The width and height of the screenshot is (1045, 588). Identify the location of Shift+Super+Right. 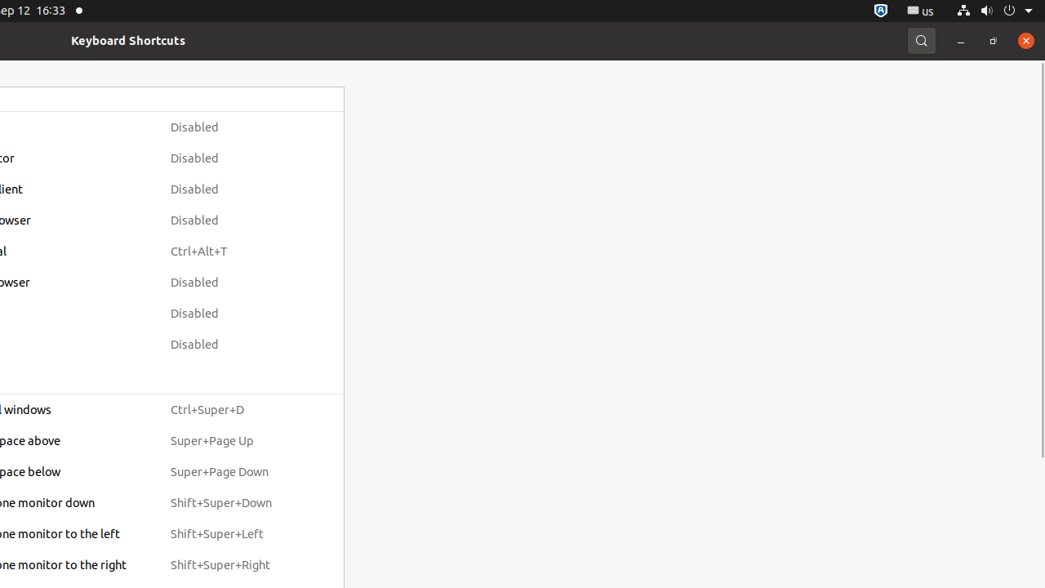
(236, 565).